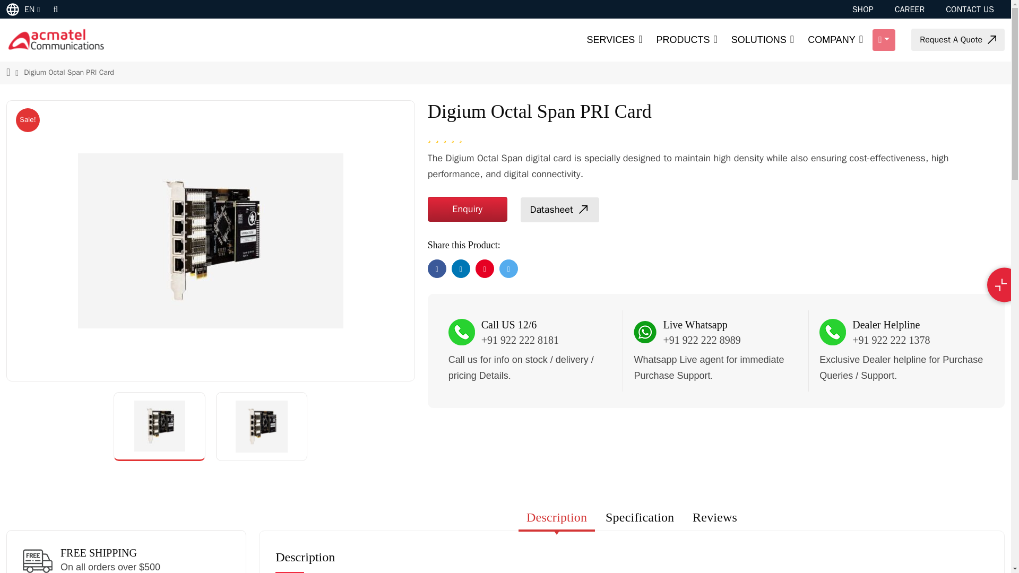  What do you see at coordinates (910, 10) in the screenshot?
I see `CAREER` at bounding box center [910, 10].